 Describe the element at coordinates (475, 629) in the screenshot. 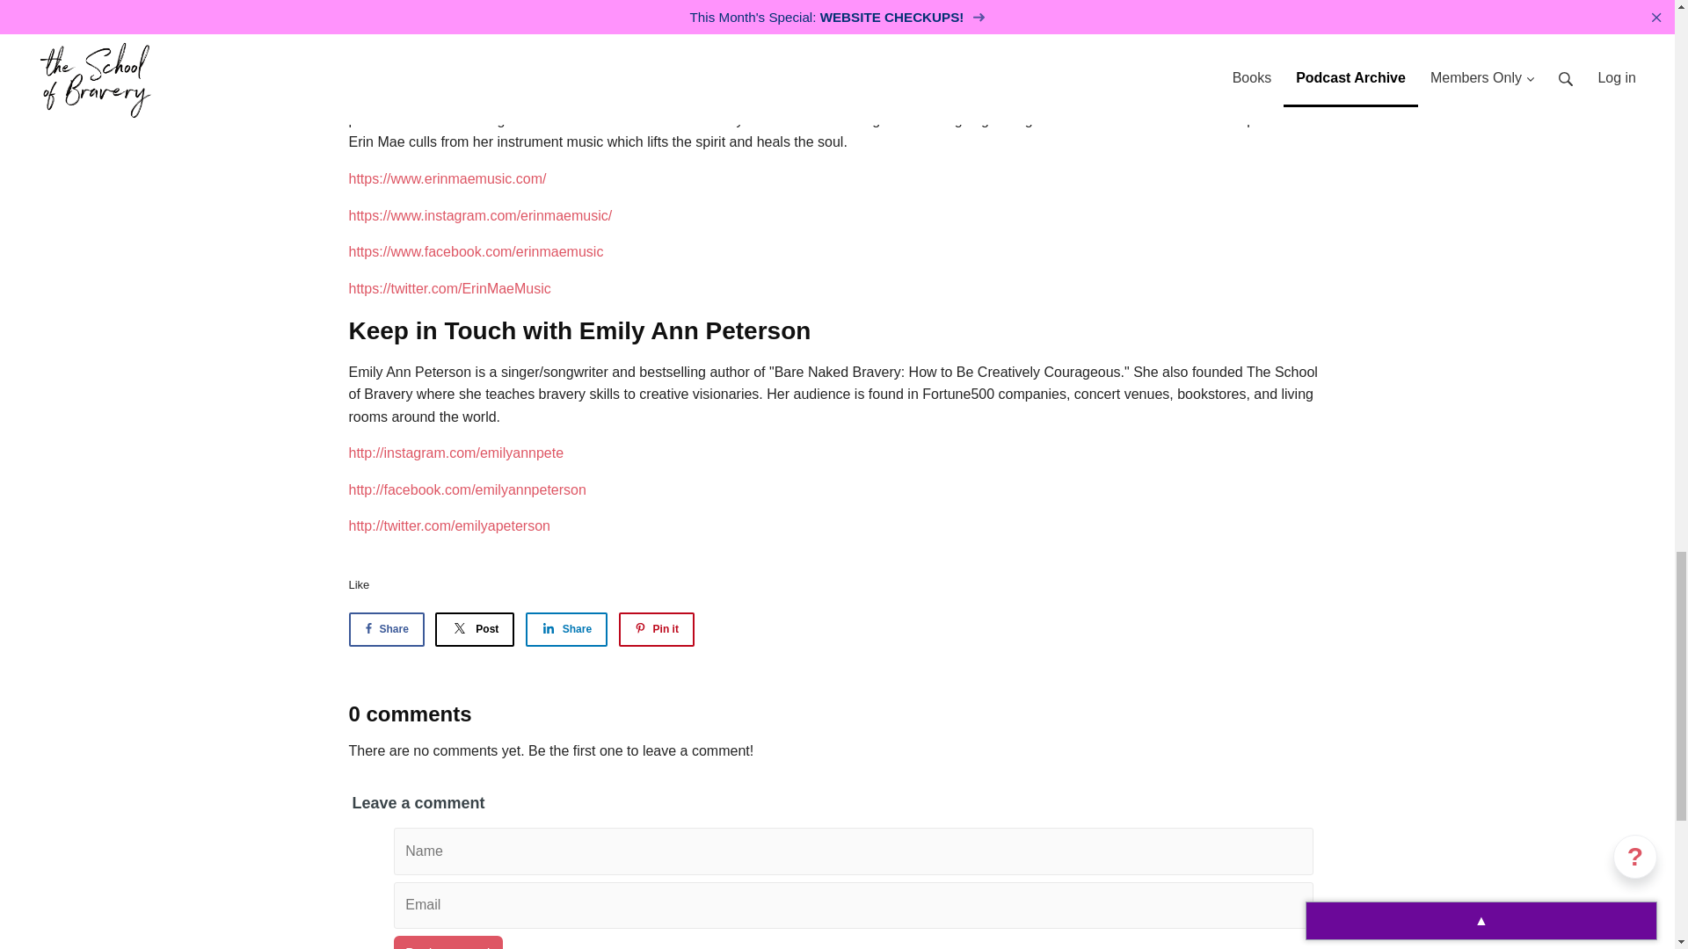

I see `Post` at that location.